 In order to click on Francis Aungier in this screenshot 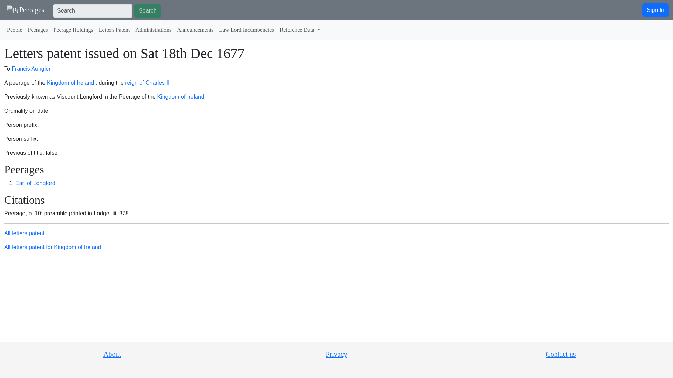, I will do `click(31, 69)`.